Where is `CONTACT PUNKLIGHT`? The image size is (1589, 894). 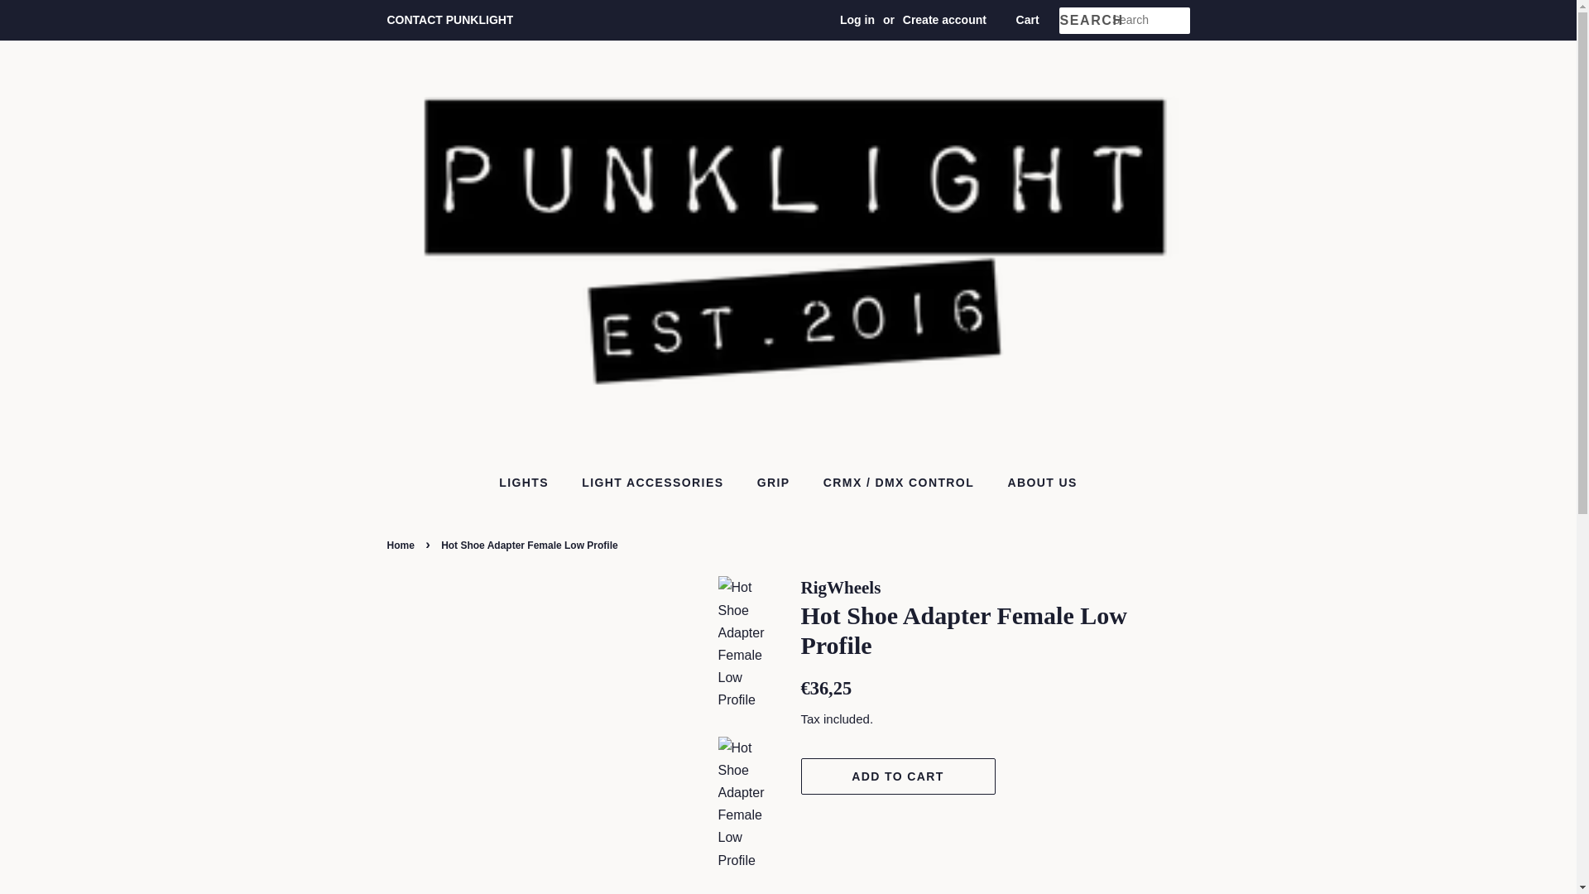
CONTACT PUNKLIGHT is located at coordinates (450, 20).